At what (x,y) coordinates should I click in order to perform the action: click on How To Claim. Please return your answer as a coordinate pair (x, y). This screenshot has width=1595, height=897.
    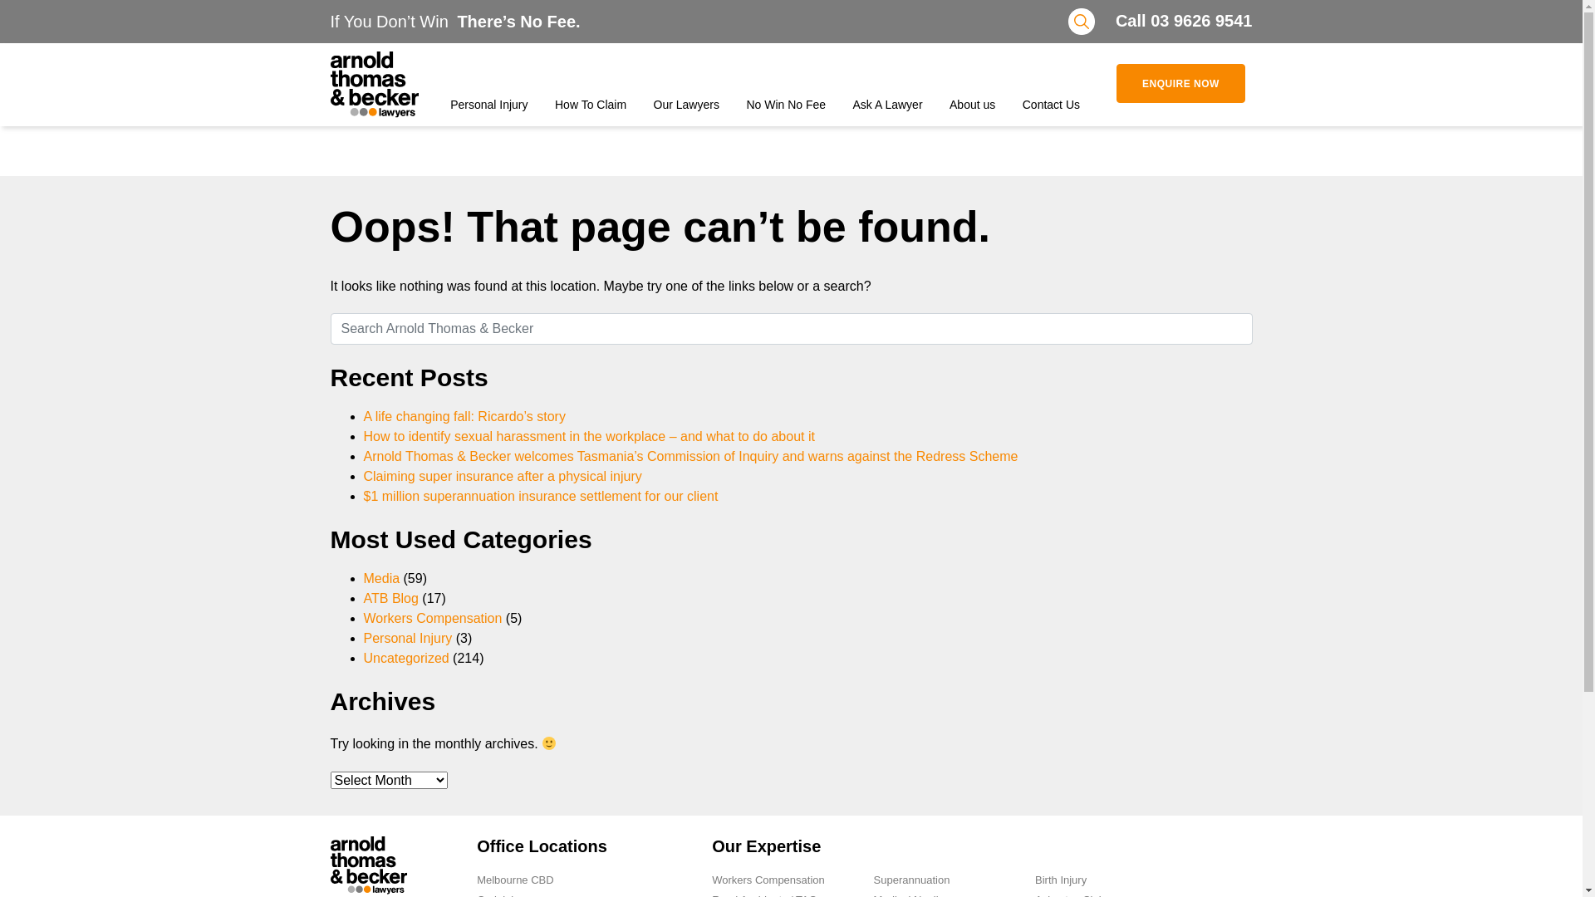
    Looking at the image, I should click on (591, 85).